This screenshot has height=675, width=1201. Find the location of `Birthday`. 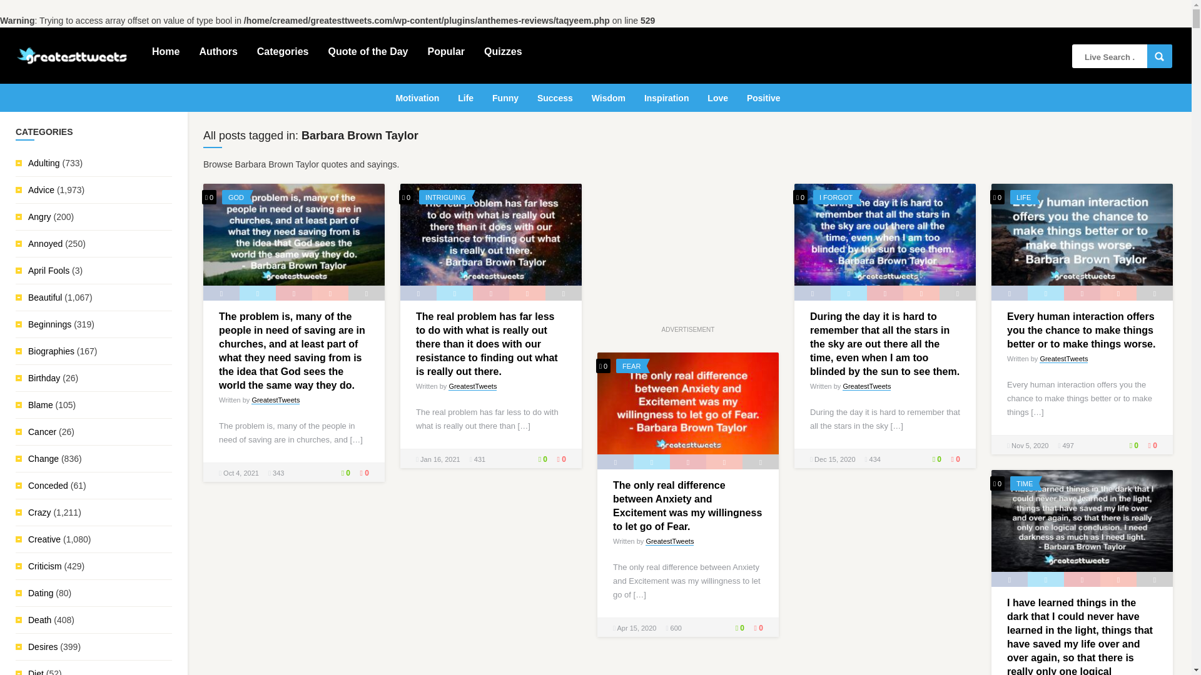

Birthday is located at coordinates (44, 378).